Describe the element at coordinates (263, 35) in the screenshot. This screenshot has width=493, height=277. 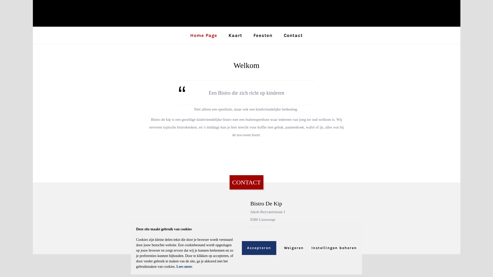
I see `Feesten` at that location.